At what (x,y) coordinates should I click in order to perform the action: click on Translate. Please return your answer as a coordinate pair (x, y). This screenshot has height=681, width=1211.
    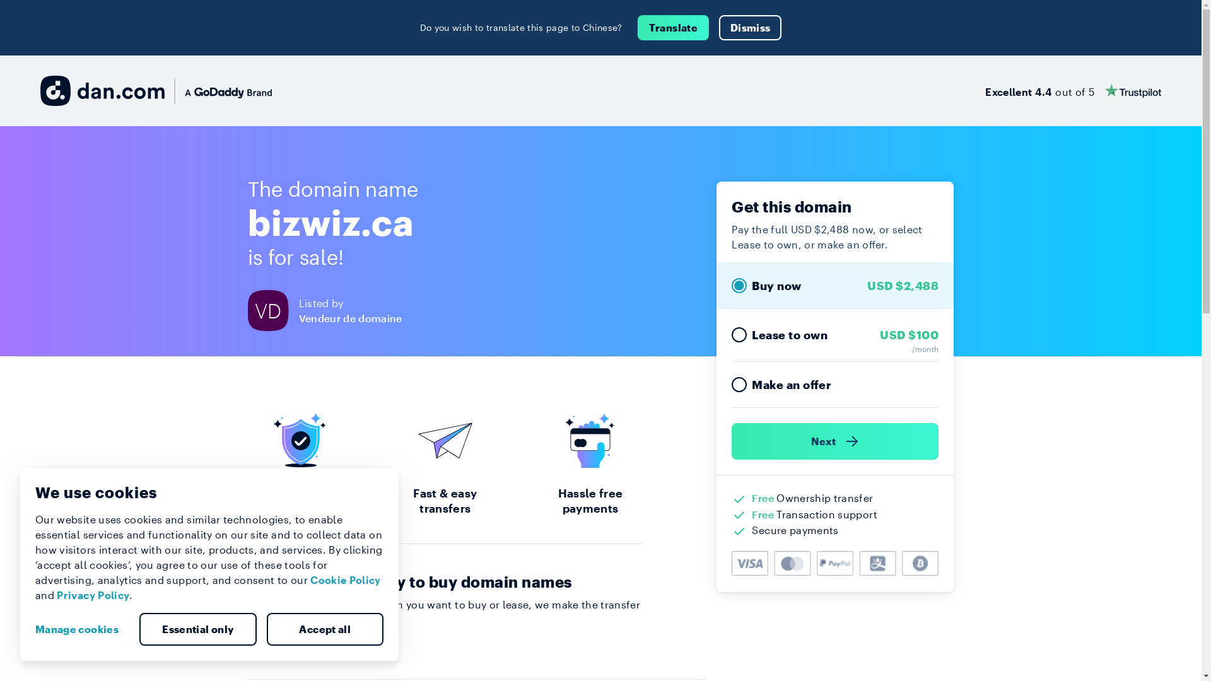
    Looking at the image, I should click on (674, 28).